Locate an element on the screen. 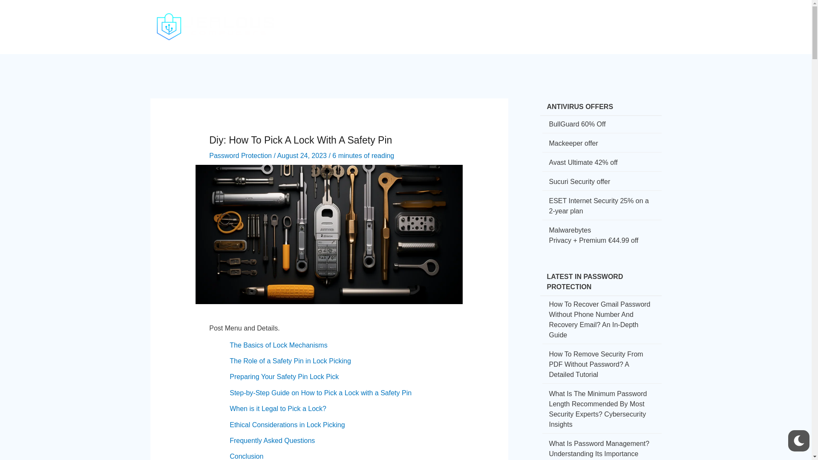 The height and width of the screenshot is (460, 818). Step-by-Step Guide on How to Pick a Lock with a Safety Pin is located at coordinates (320, 393).